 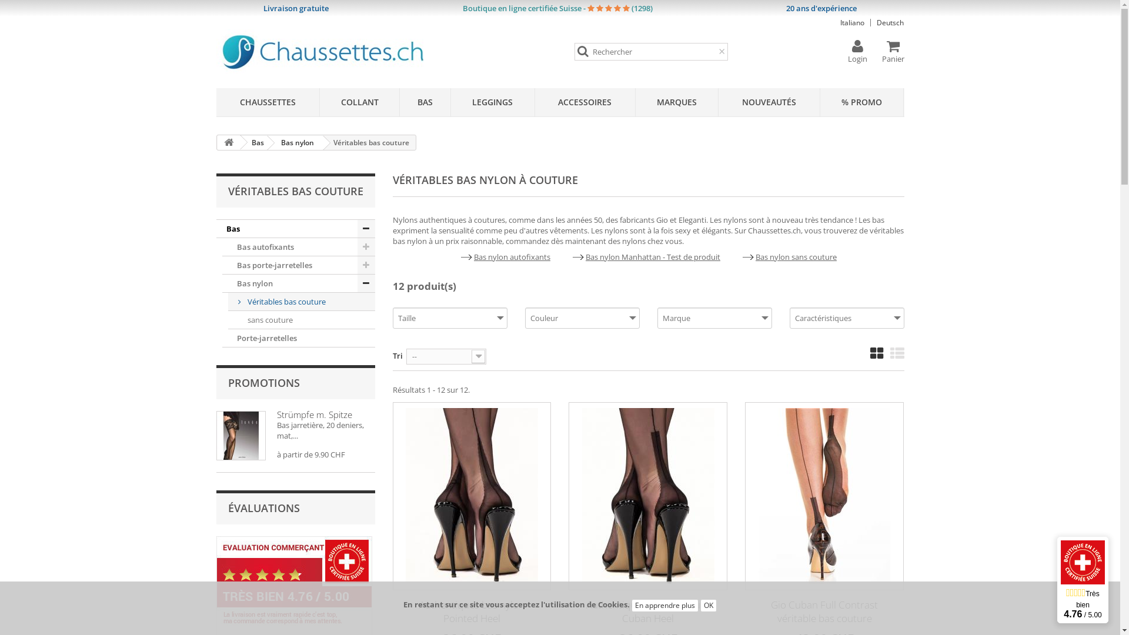 What do you see at coordinates (268, 102) in the screenshot?
I see `CHAUSSETTES` at bounding box center [268, 102].